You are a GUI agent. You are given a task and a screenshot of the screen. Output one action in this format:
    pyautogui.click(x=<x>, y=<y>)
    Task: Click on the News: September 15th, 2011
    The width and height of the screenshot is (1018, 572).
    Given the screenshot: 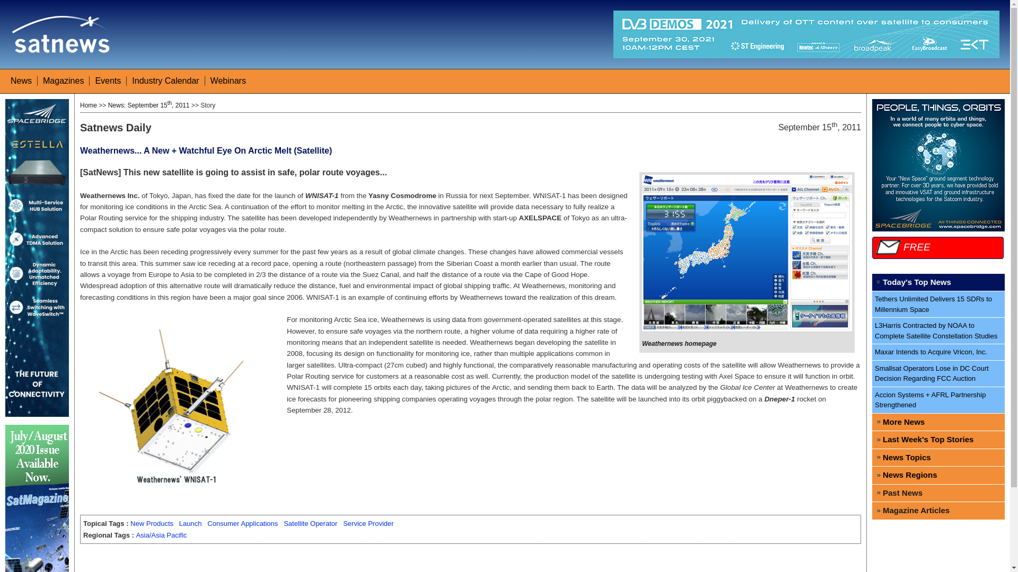 What is the action you would take?
    pyautogui.click(x=148, y=105)
    